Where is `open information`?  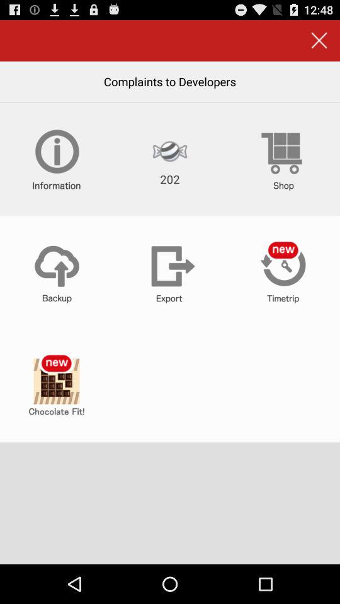
open information is located at coordinates (57, 159).